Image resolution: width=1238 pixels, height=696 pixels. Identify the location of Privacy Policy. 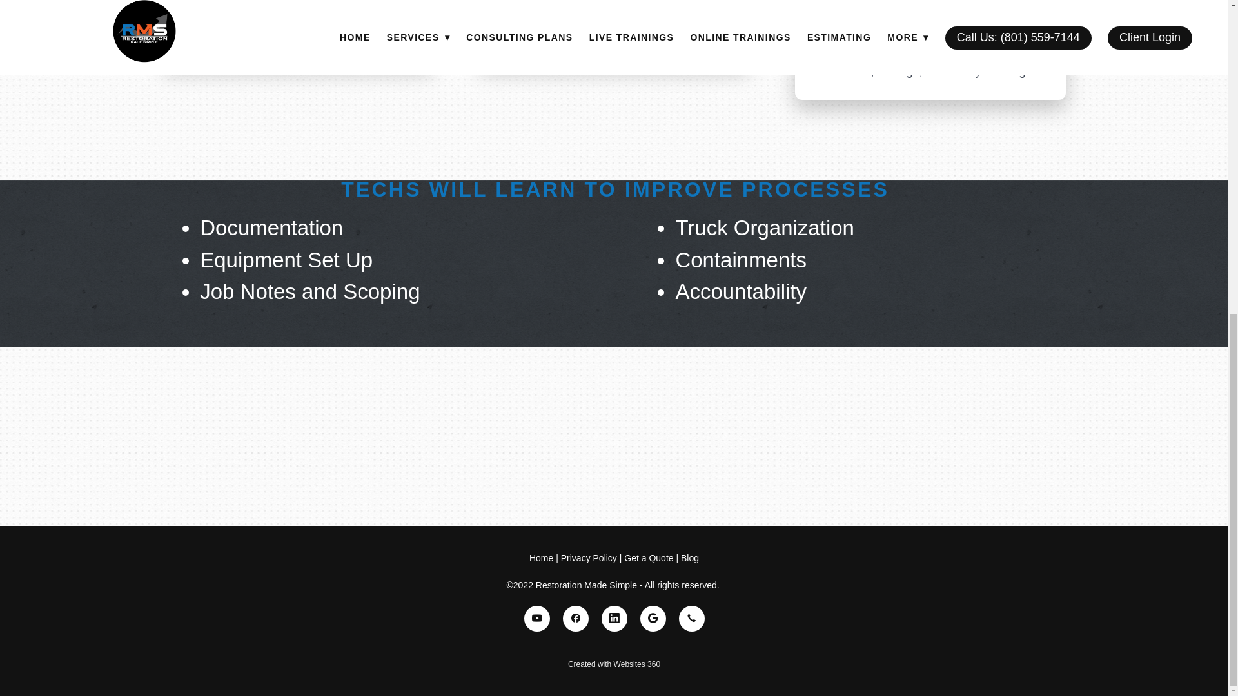
(588, 557).